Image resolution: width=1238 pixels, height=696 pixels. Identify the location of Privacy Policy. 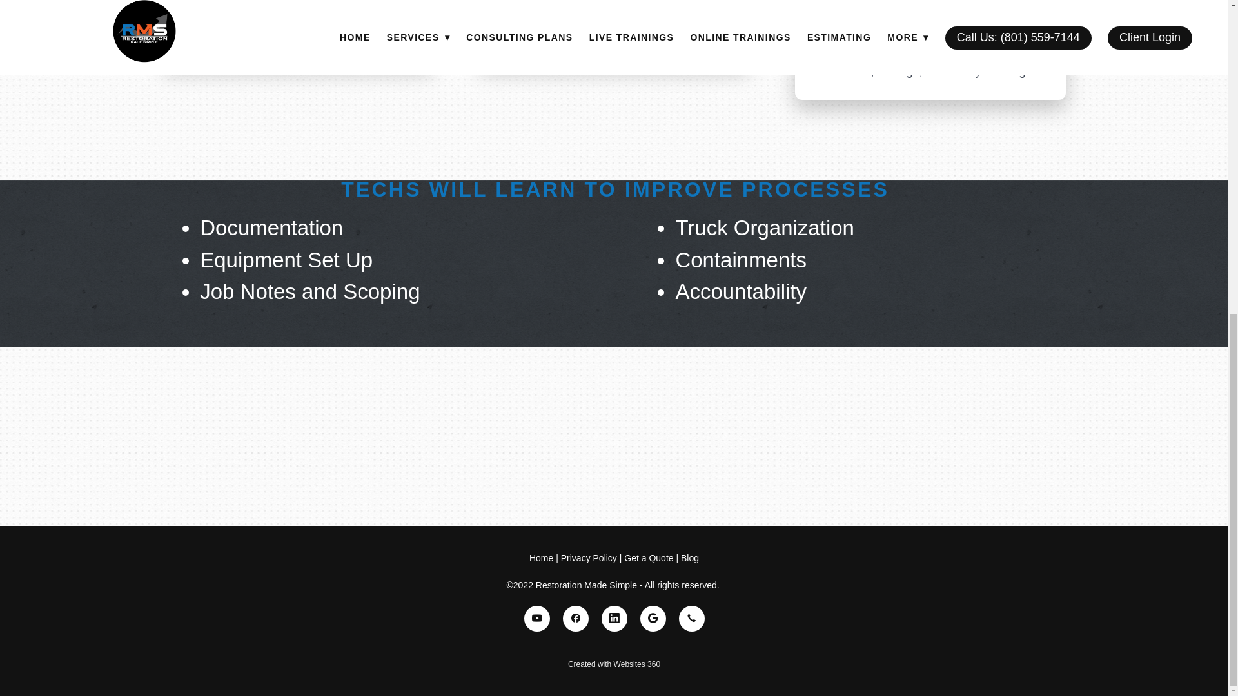
(588, 557).